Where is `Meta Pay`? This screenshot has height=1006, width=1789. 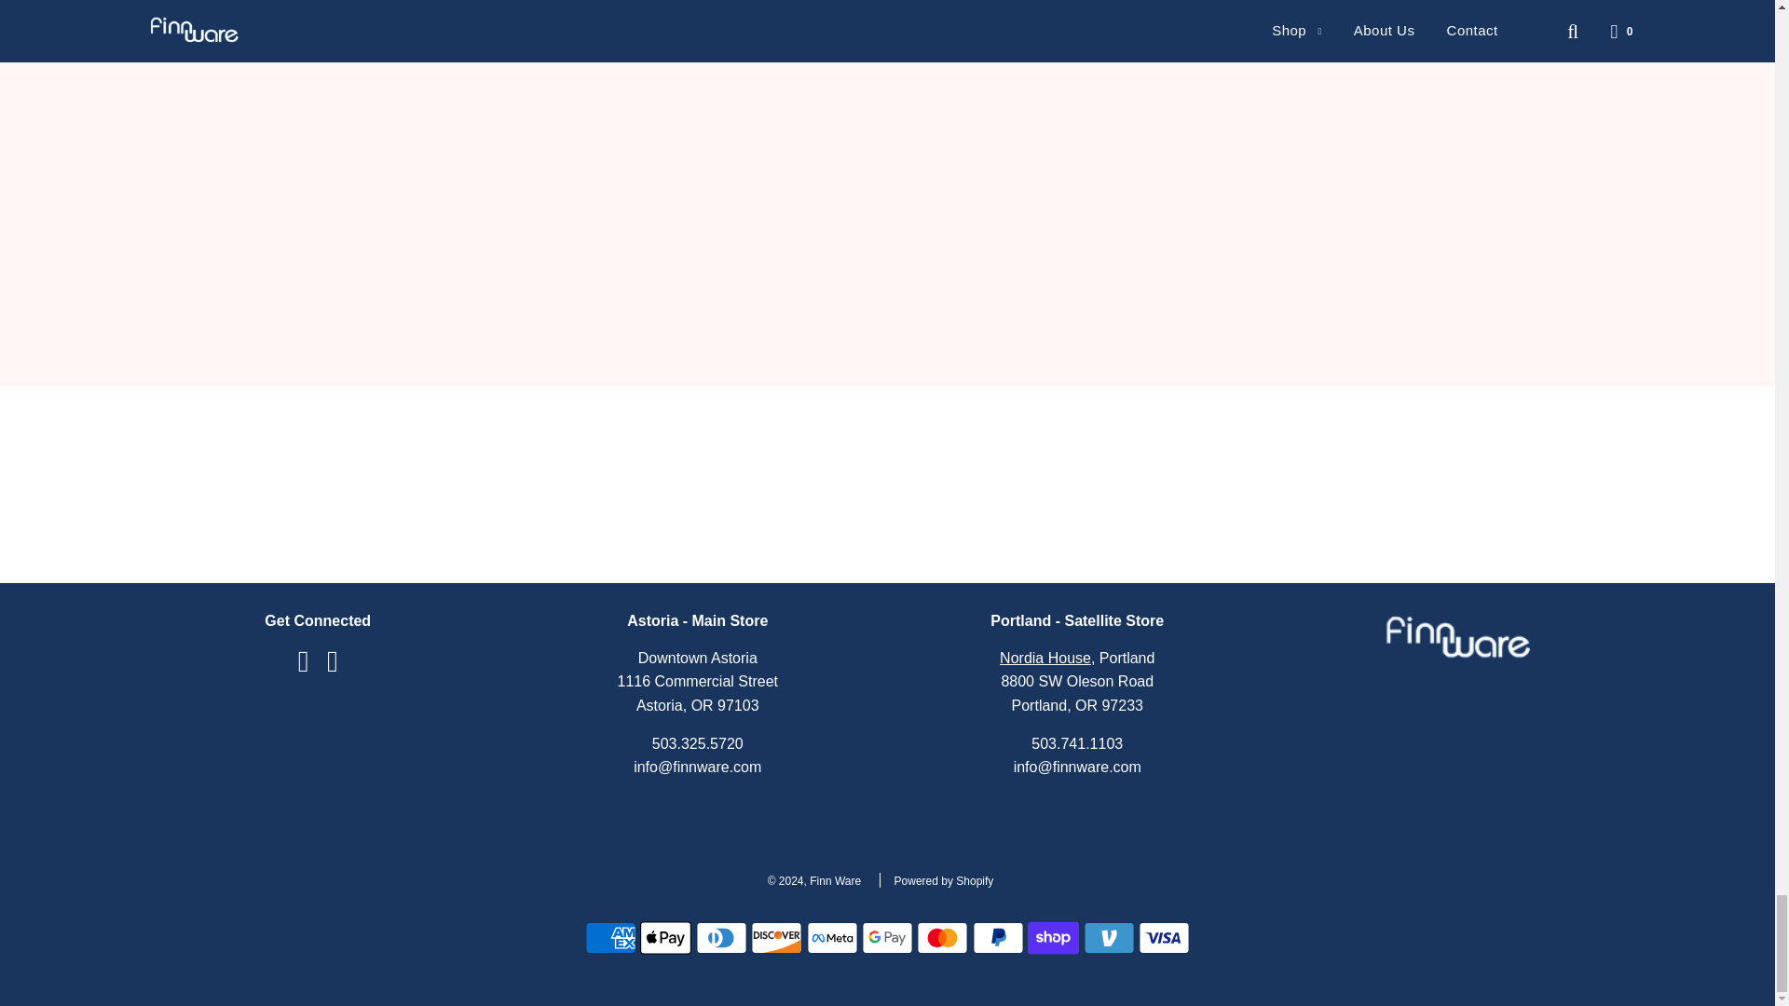
Meta Pay is located at coordinates (832, 938).